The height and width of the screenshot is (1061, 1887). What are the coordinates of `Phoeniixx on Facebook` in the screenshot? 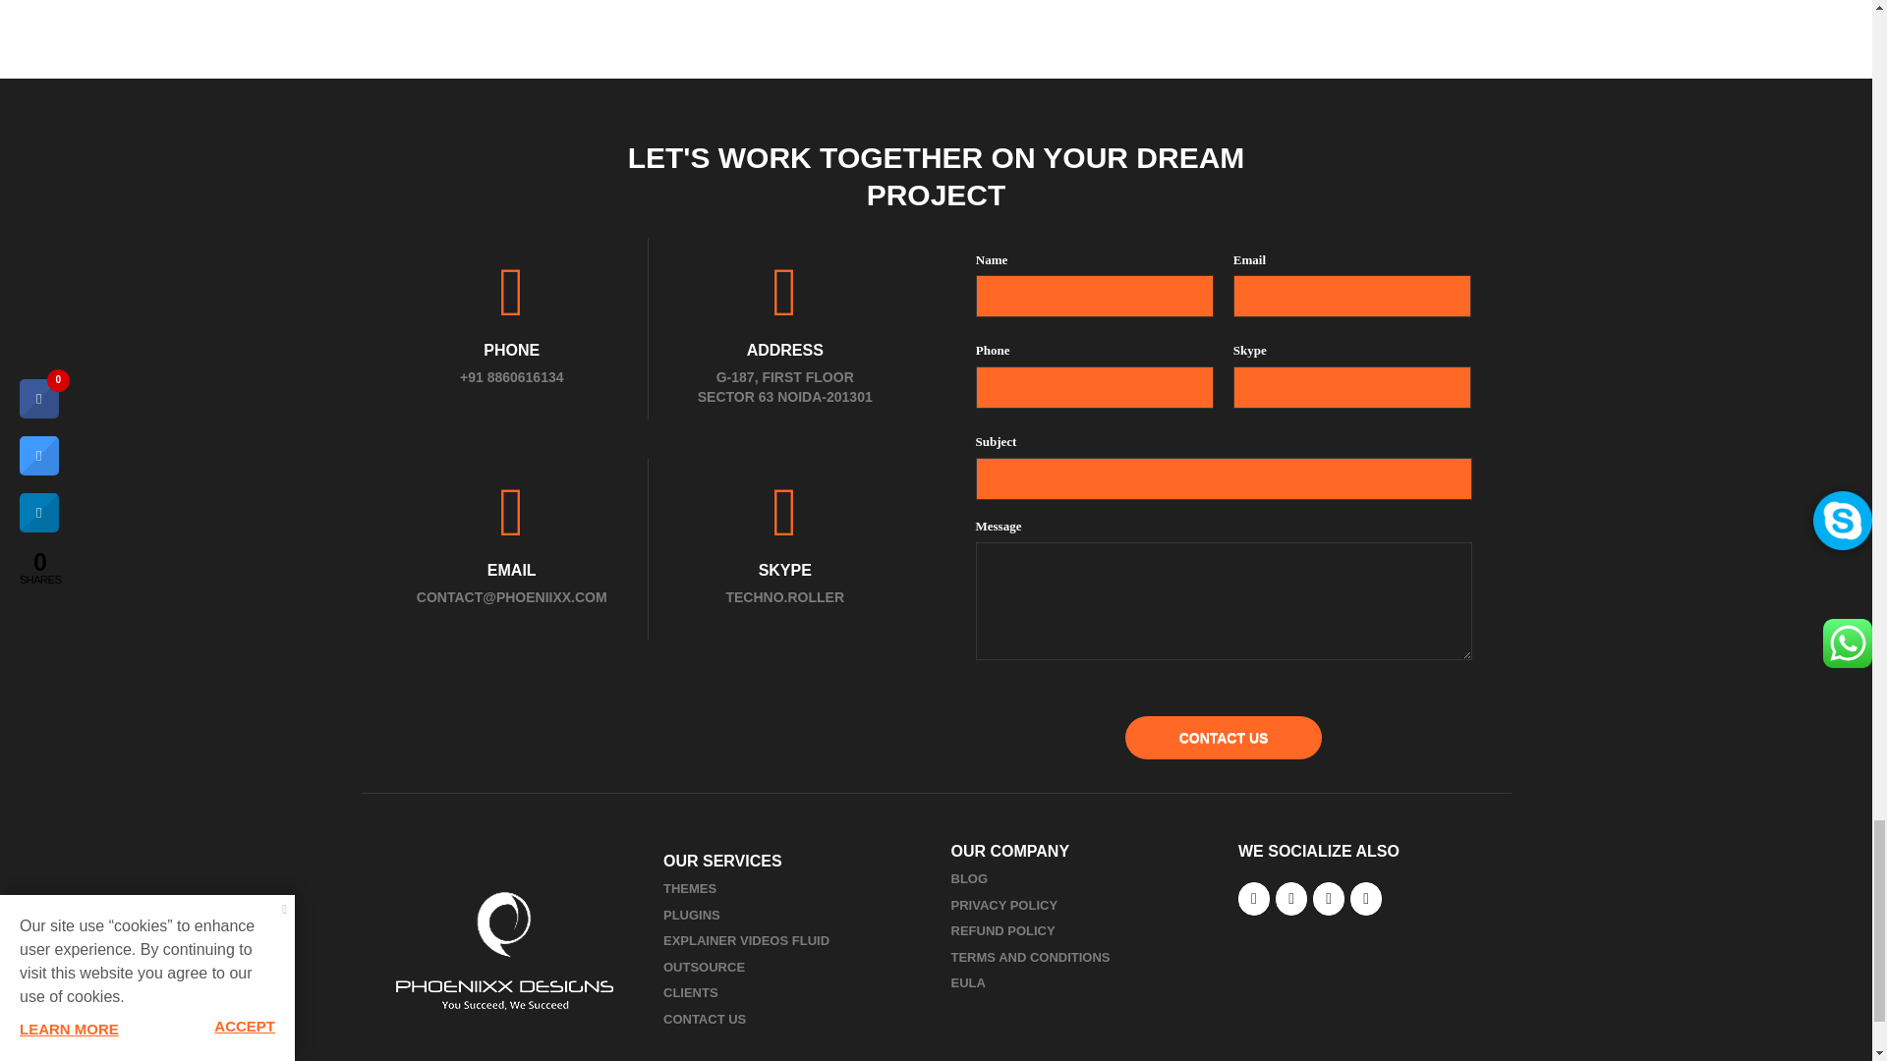 It's located at (1254, 898).